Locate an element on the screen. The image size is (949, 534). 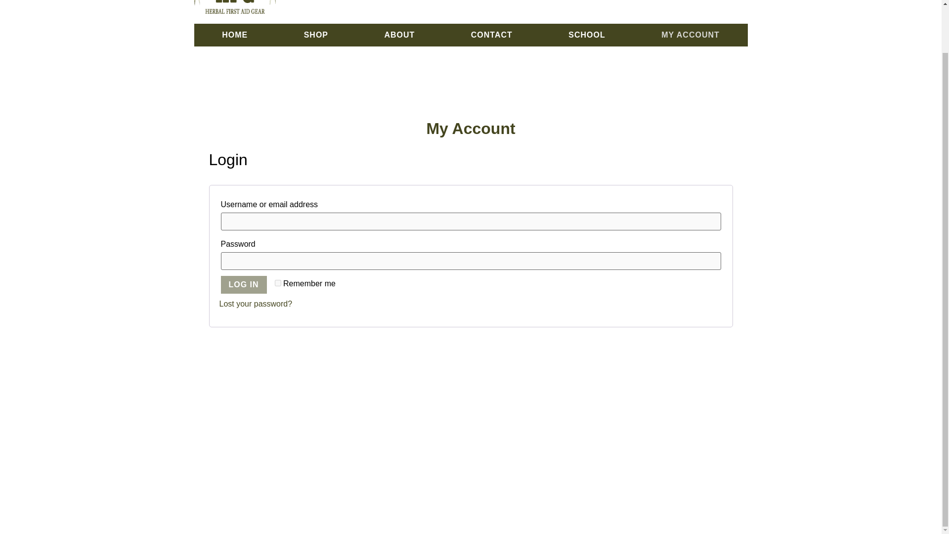
forever is located at coordinates (278, 283).